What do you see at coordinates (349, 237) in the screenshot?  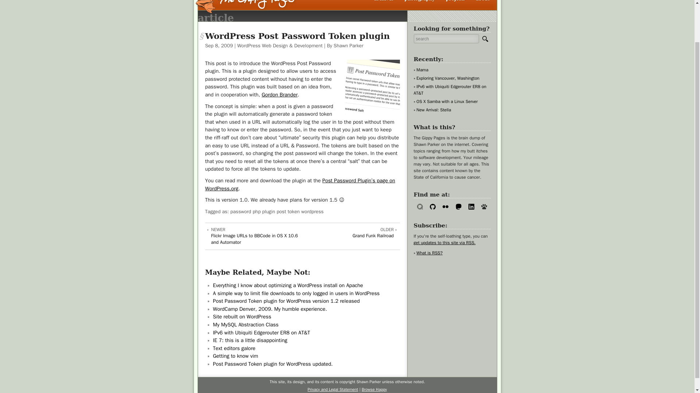 I see `projects` at bounding box center [349, 237].